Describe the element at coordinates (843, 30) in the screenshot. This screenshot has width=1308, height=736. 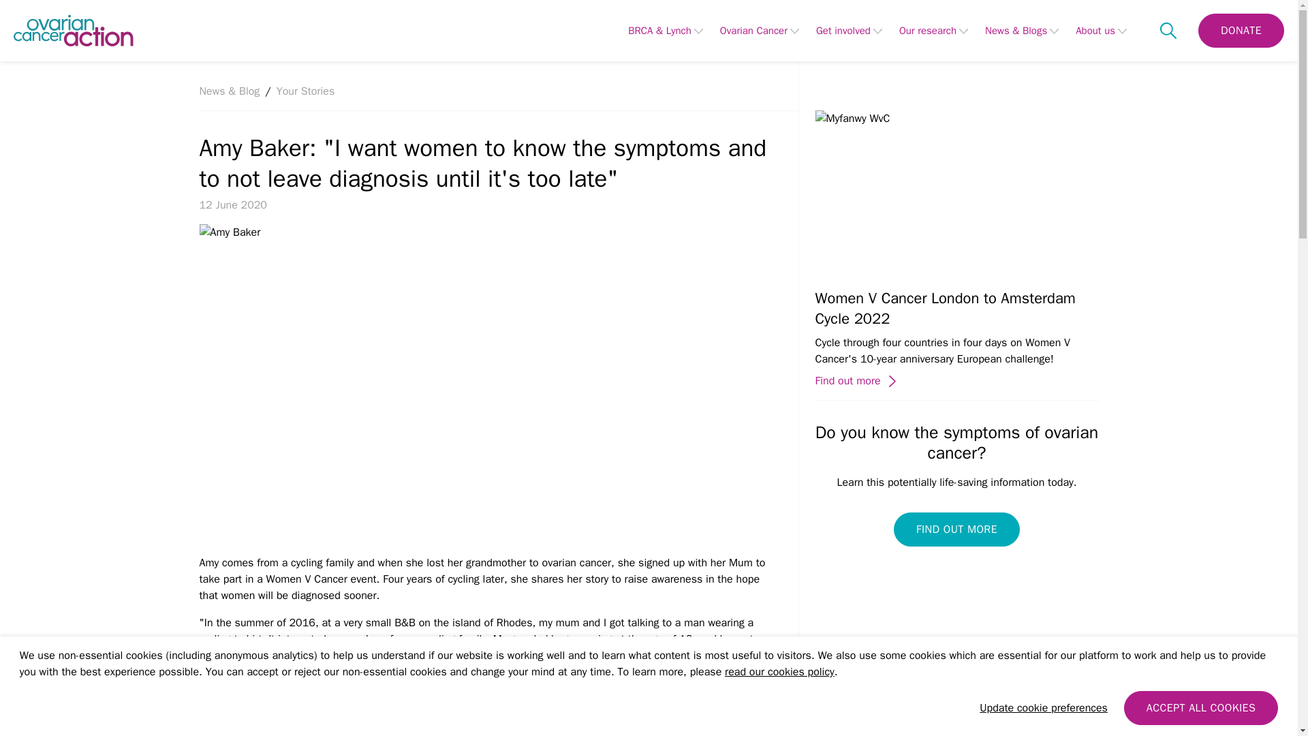
I see `Get involved` at that location.